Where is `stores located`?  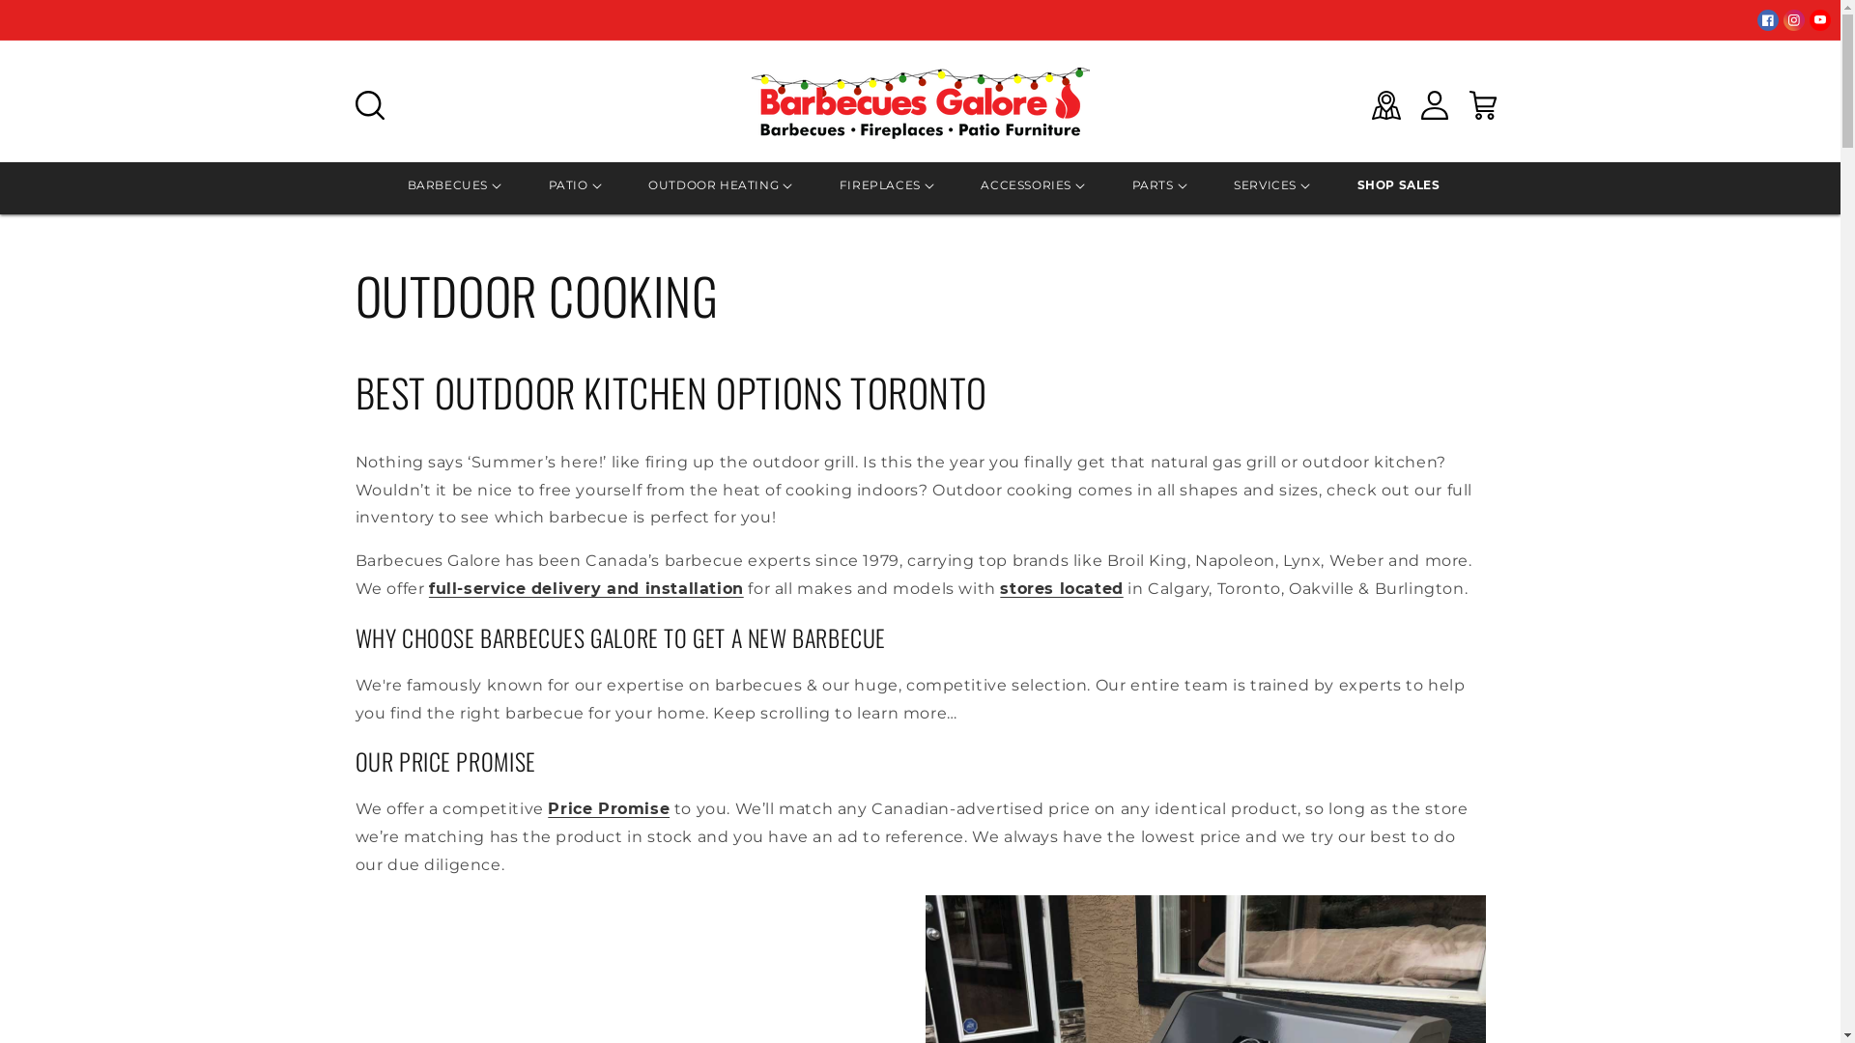 stores located is located at coordinates (1061, 589).